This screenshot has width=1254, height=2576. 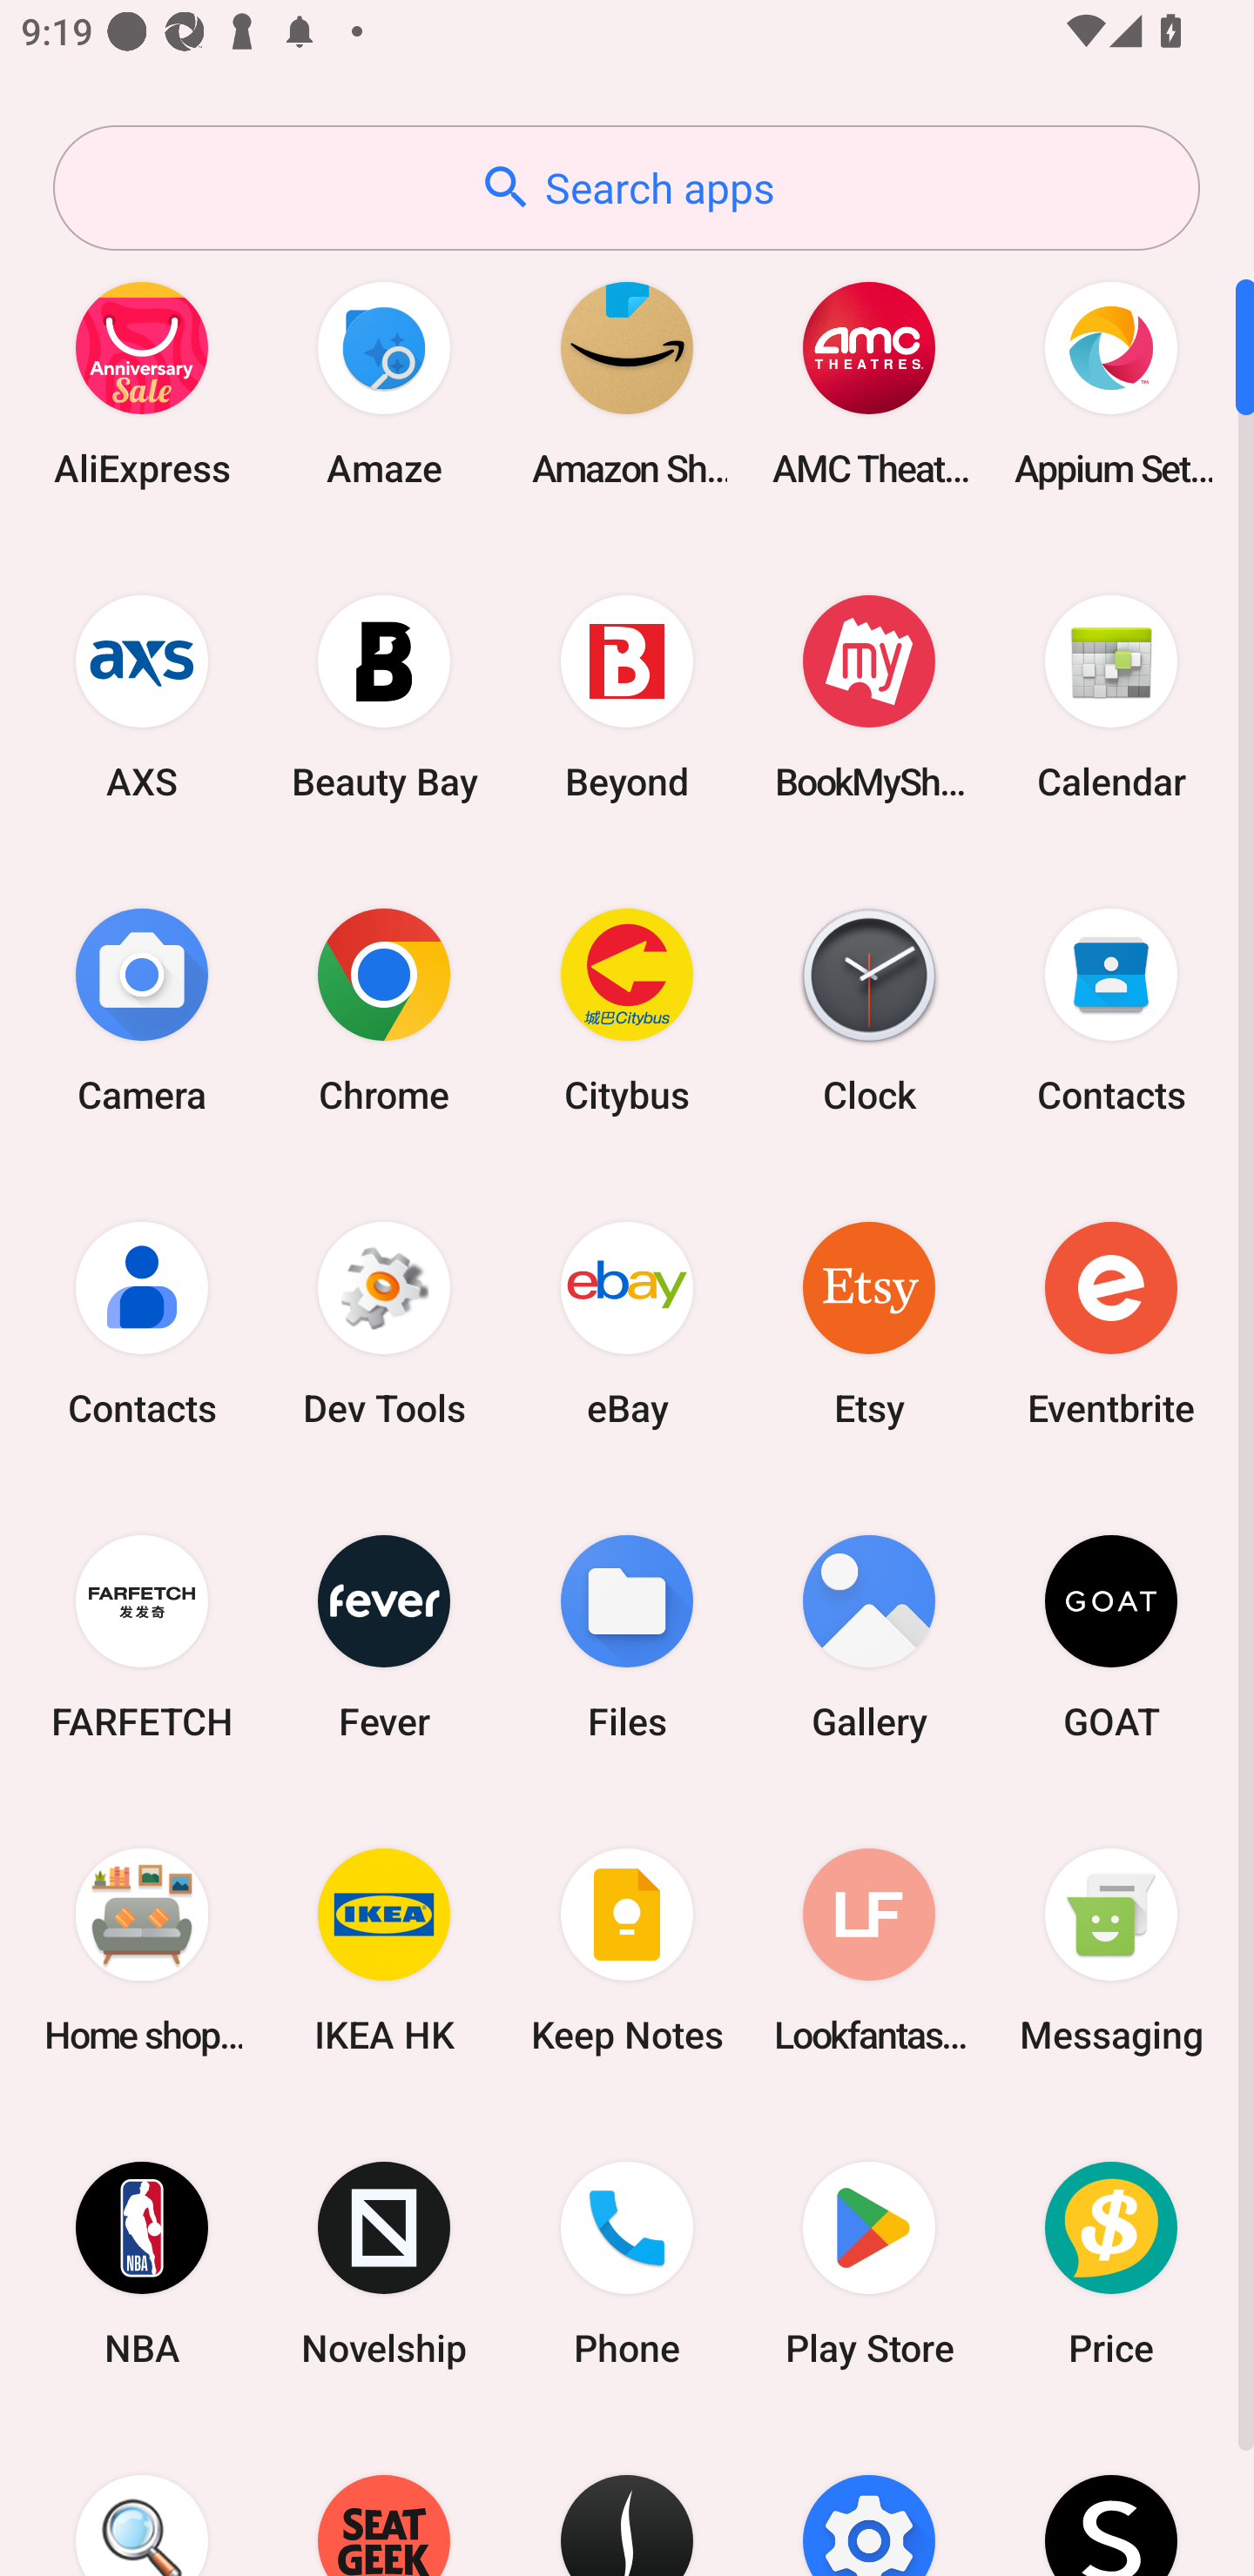 I want to click on Camera, so click(x=142, y=1010).